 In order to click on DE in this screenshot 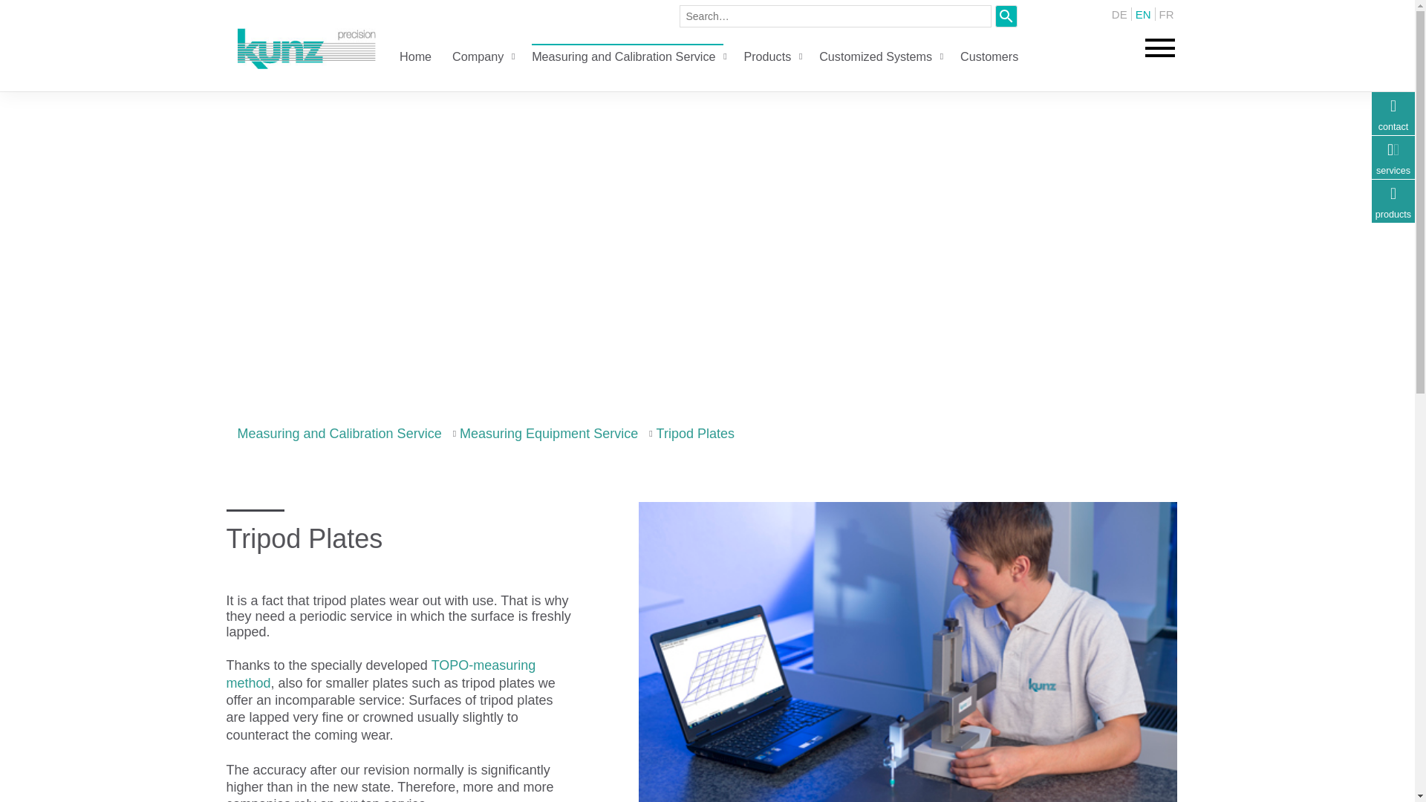, I will do `click(1120, 14)`.